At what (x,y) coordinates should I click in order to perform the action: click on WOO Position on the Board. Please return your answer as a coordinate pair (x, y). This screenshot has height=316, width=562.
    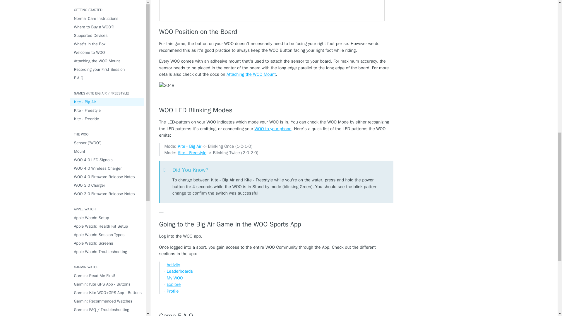
    Looking at the image, I should click on (276, 32).